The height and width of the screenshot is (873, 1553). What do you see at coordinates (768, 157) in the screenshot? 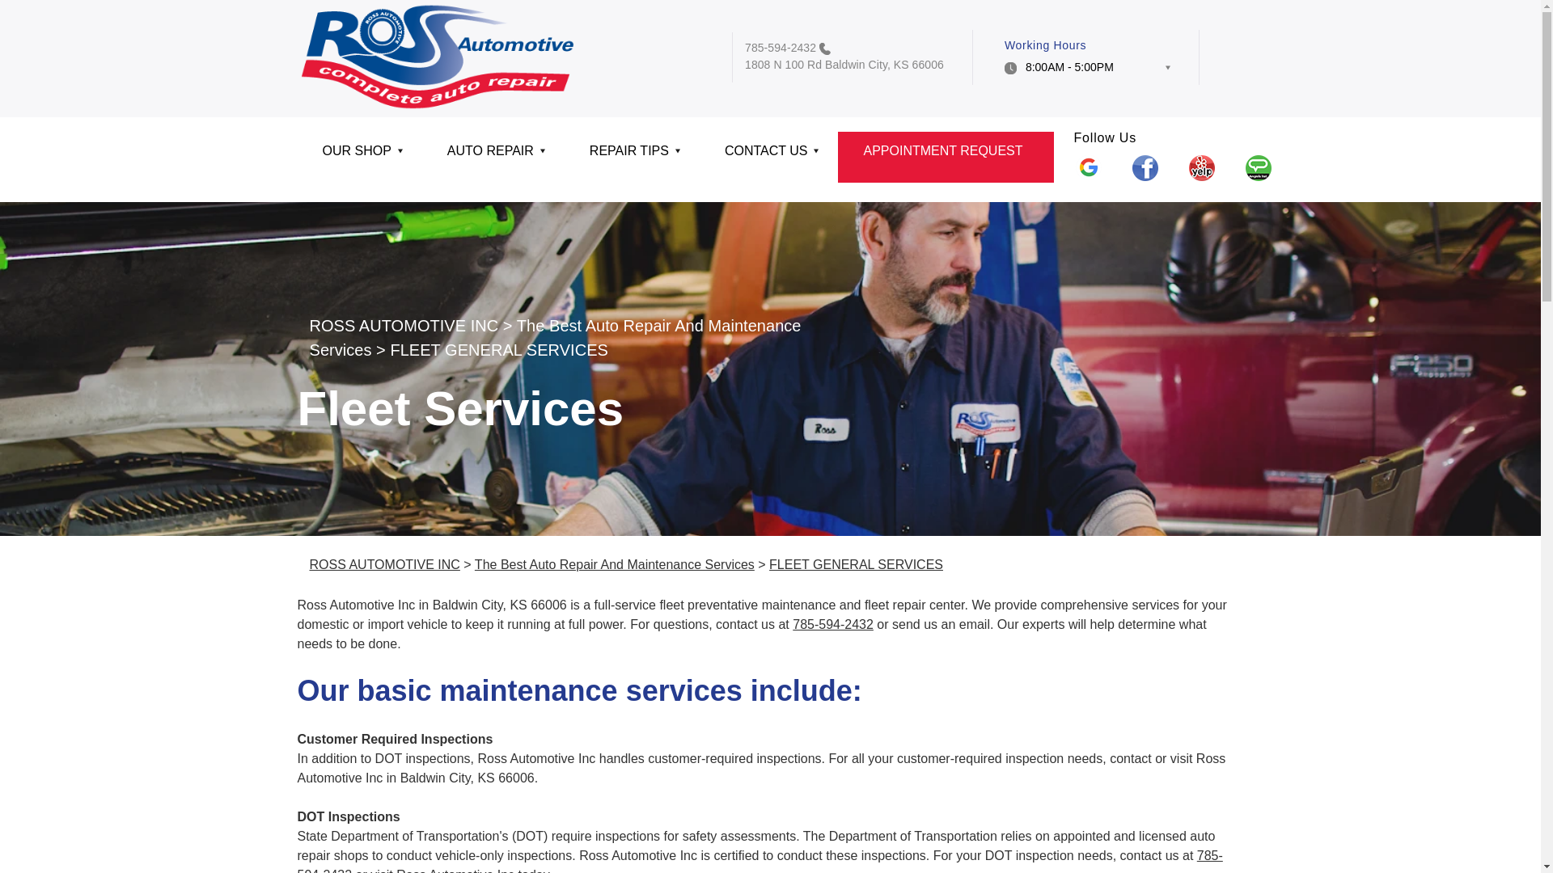
I see `CONTACT US` at bounding box center [768, 157].